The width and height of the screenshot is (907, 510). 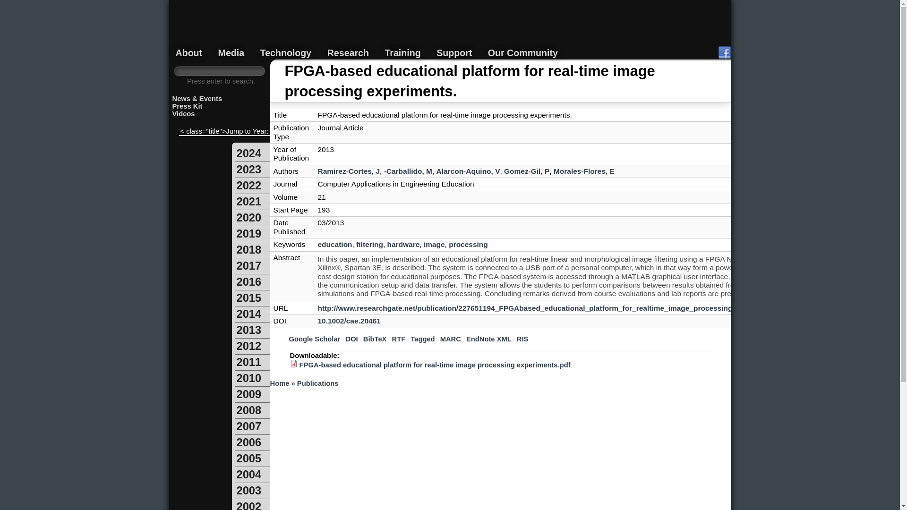 What do you see at coordinates (231, 53) in the screenshot?
I see `Media` at bounding box center [231, 53].